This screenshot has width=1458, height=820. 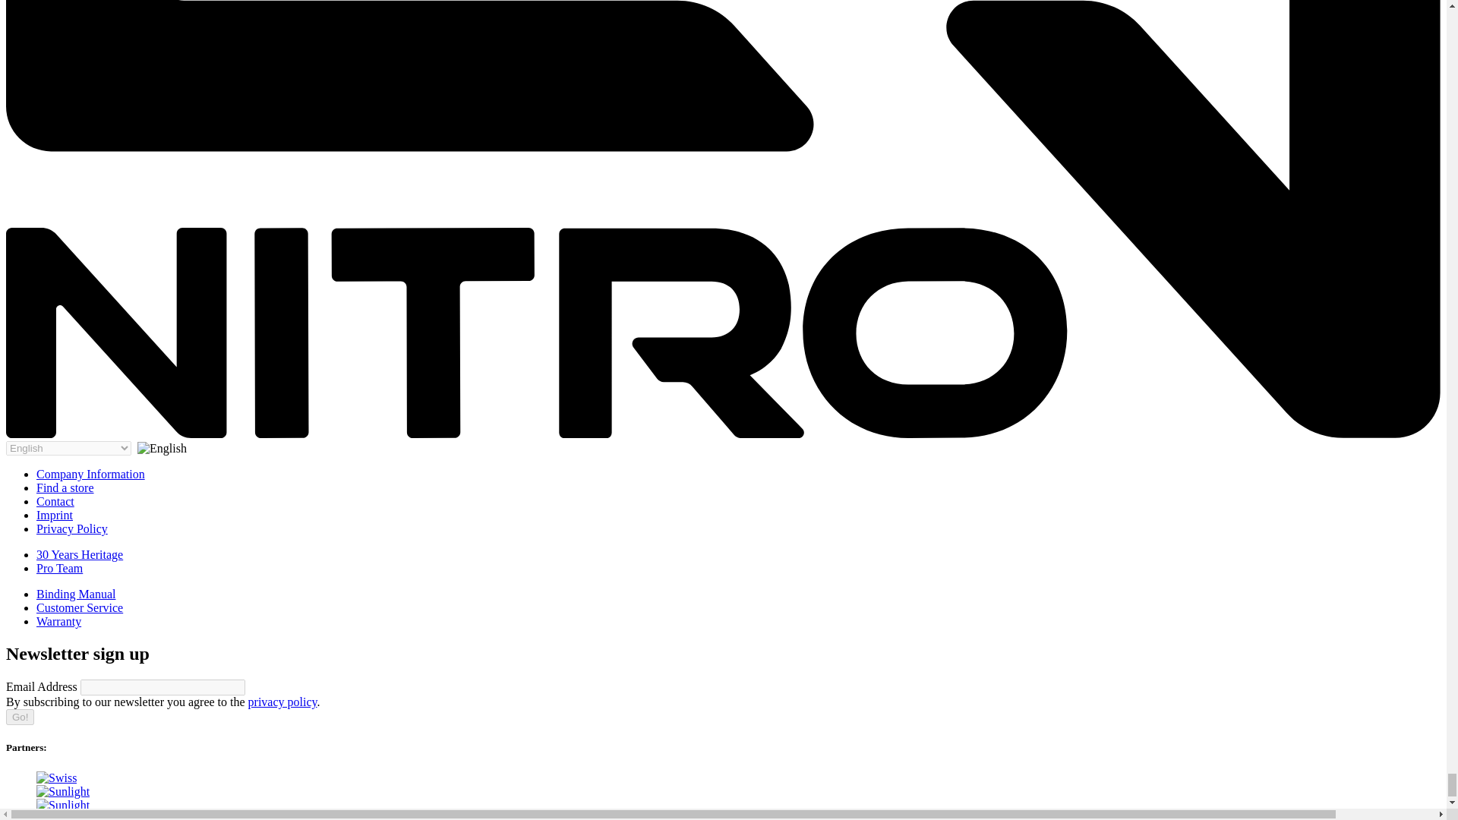 I want to click on Binding Manual, so click(x=76, y=594).